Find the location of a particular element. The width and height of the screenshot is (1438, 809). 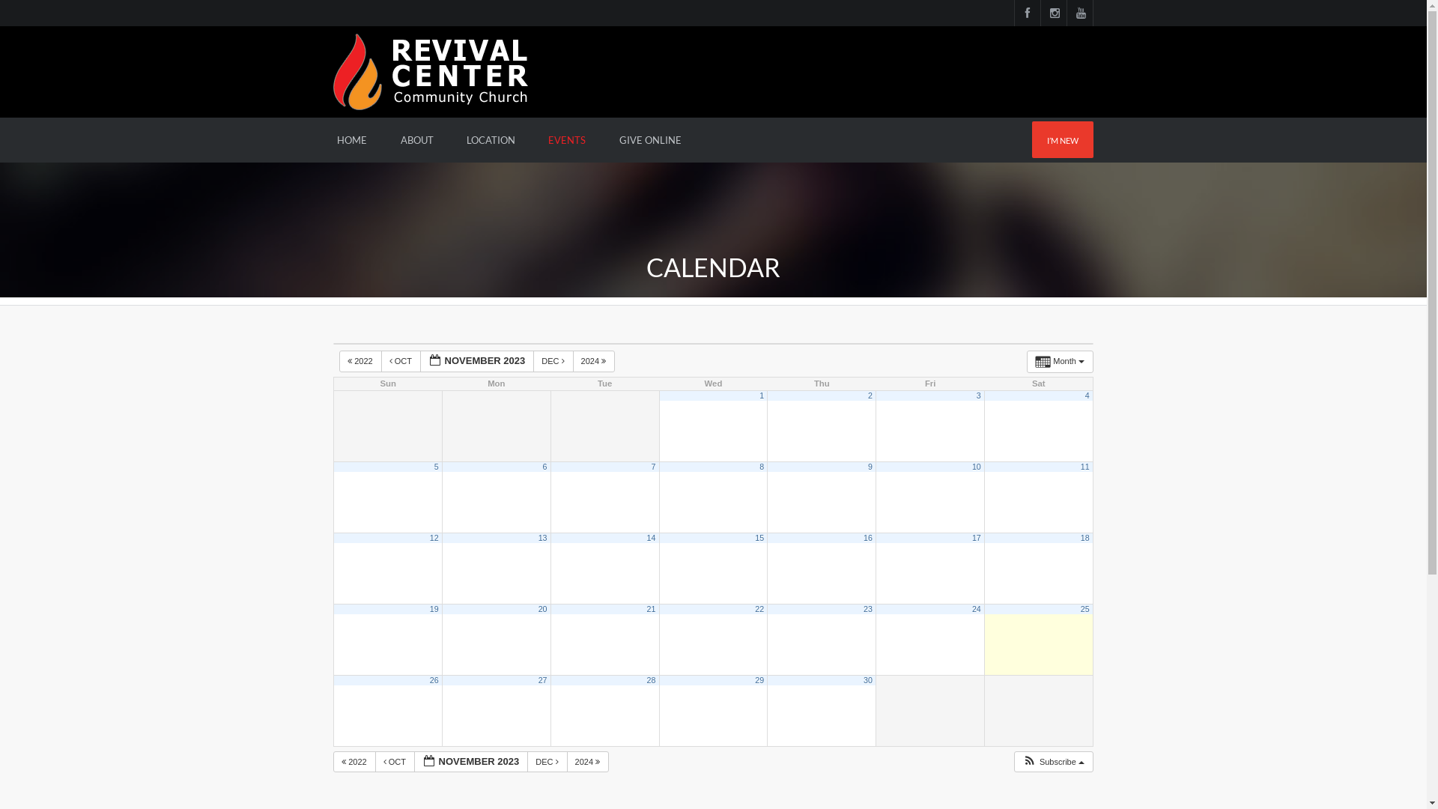

Revival Center Community Church is located at coordinates (431, 70).